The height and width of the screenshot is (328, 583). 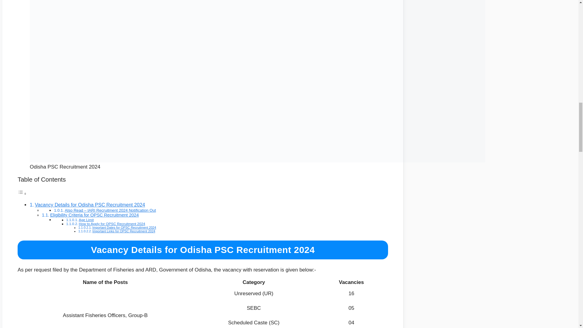 What do you see at coordinates (123, 231) in the screenshot?
I see `Important Links for OPSC Recruitment 2024` at bounding box center [123, 231].